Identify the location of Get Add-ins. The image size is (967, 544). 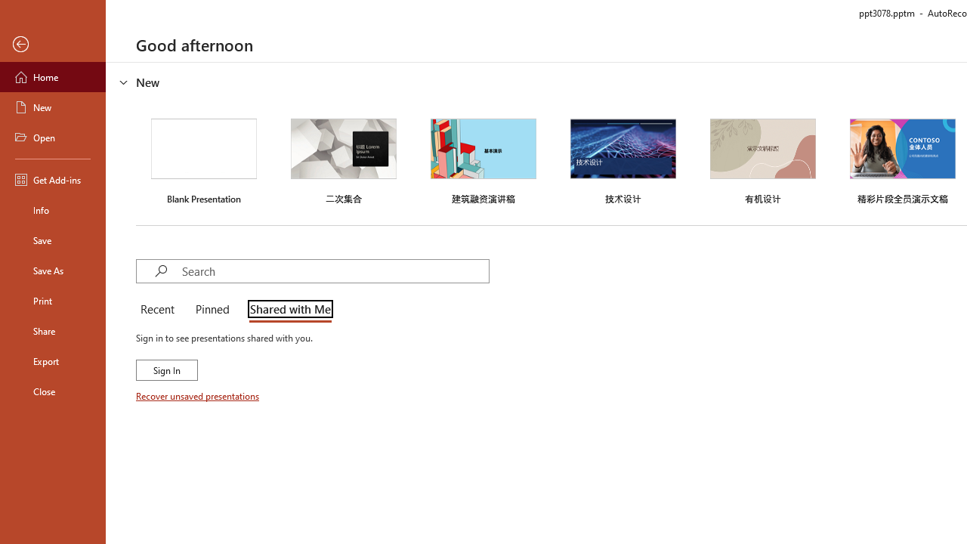
(53, 180).